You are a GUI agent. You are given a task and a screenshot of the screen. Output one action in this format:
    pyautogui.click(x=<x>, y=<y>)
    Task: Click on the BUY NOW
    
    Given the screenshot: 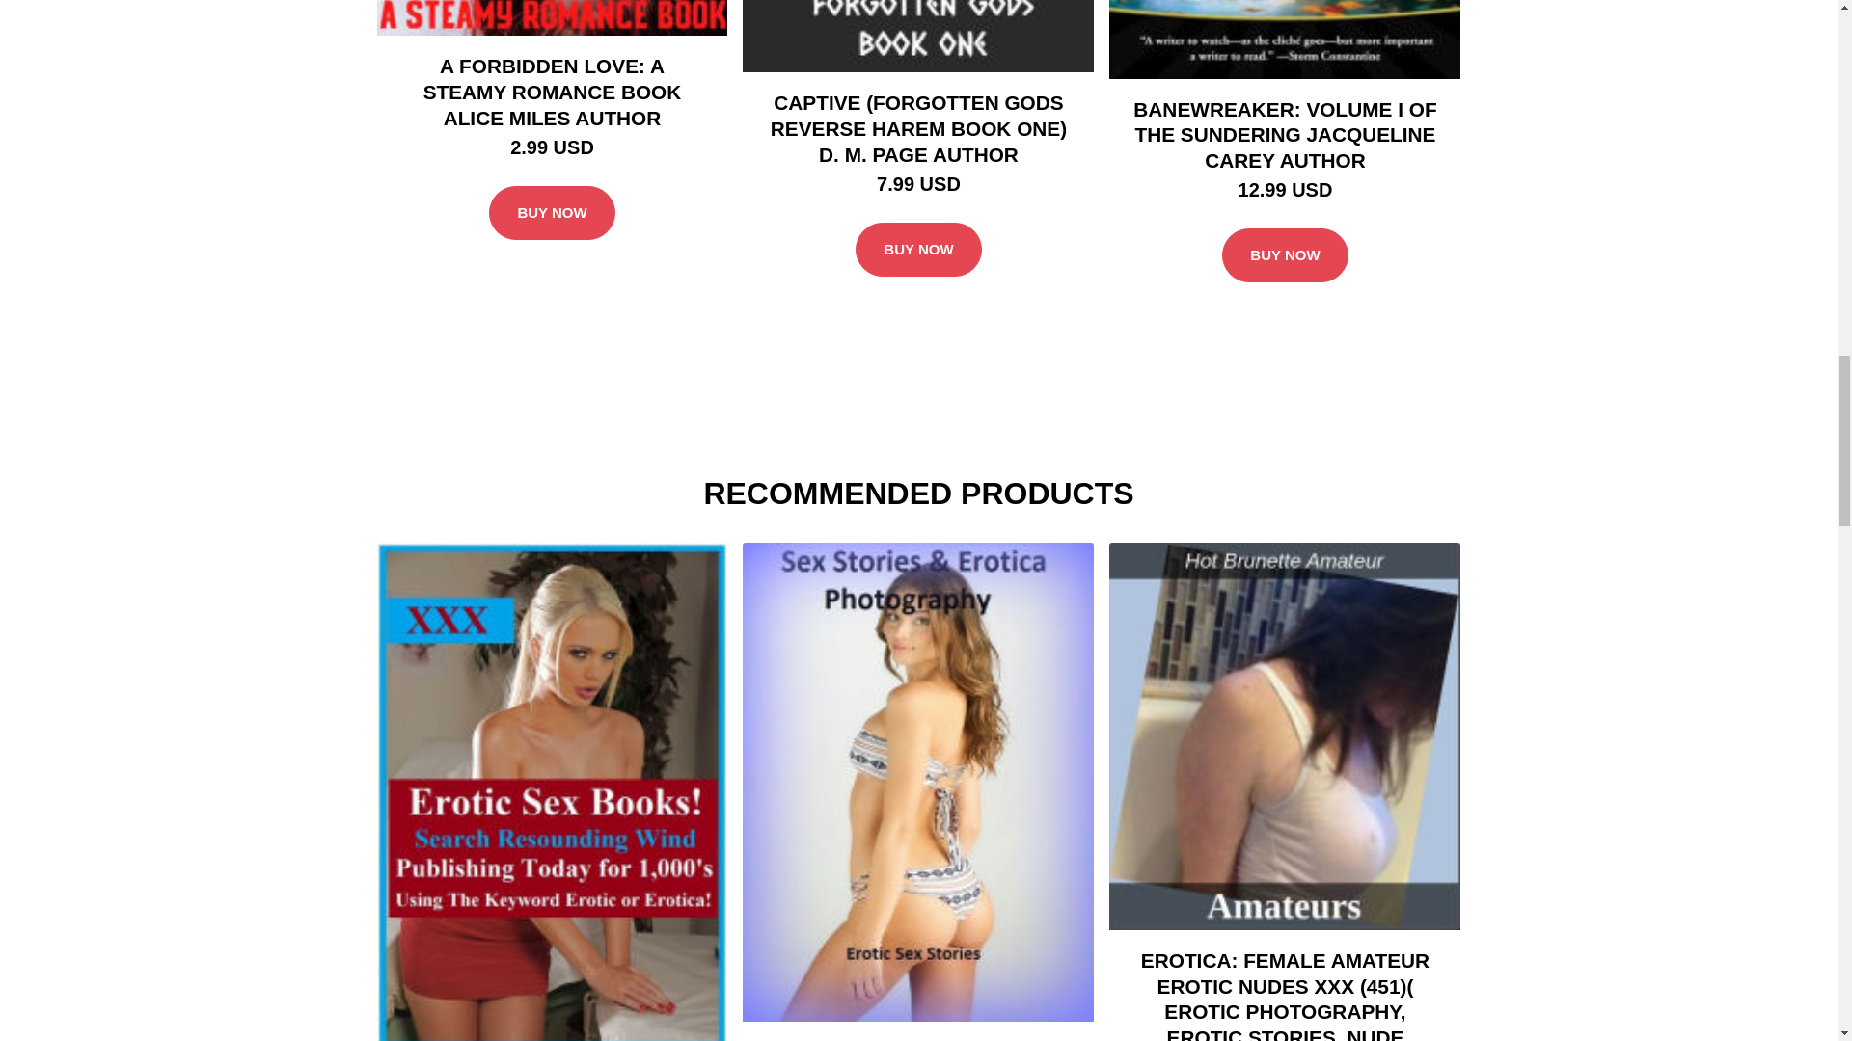 What is the action you would take?
    pyautogui.click(x=552, y=213)
    